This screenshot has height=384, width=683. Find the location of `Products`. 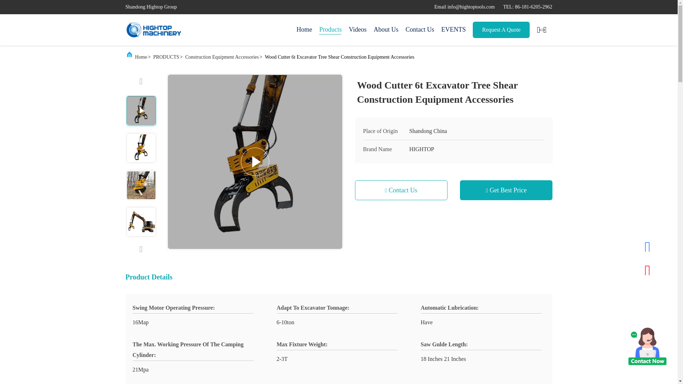

Products is located at coordinates (330, 30).